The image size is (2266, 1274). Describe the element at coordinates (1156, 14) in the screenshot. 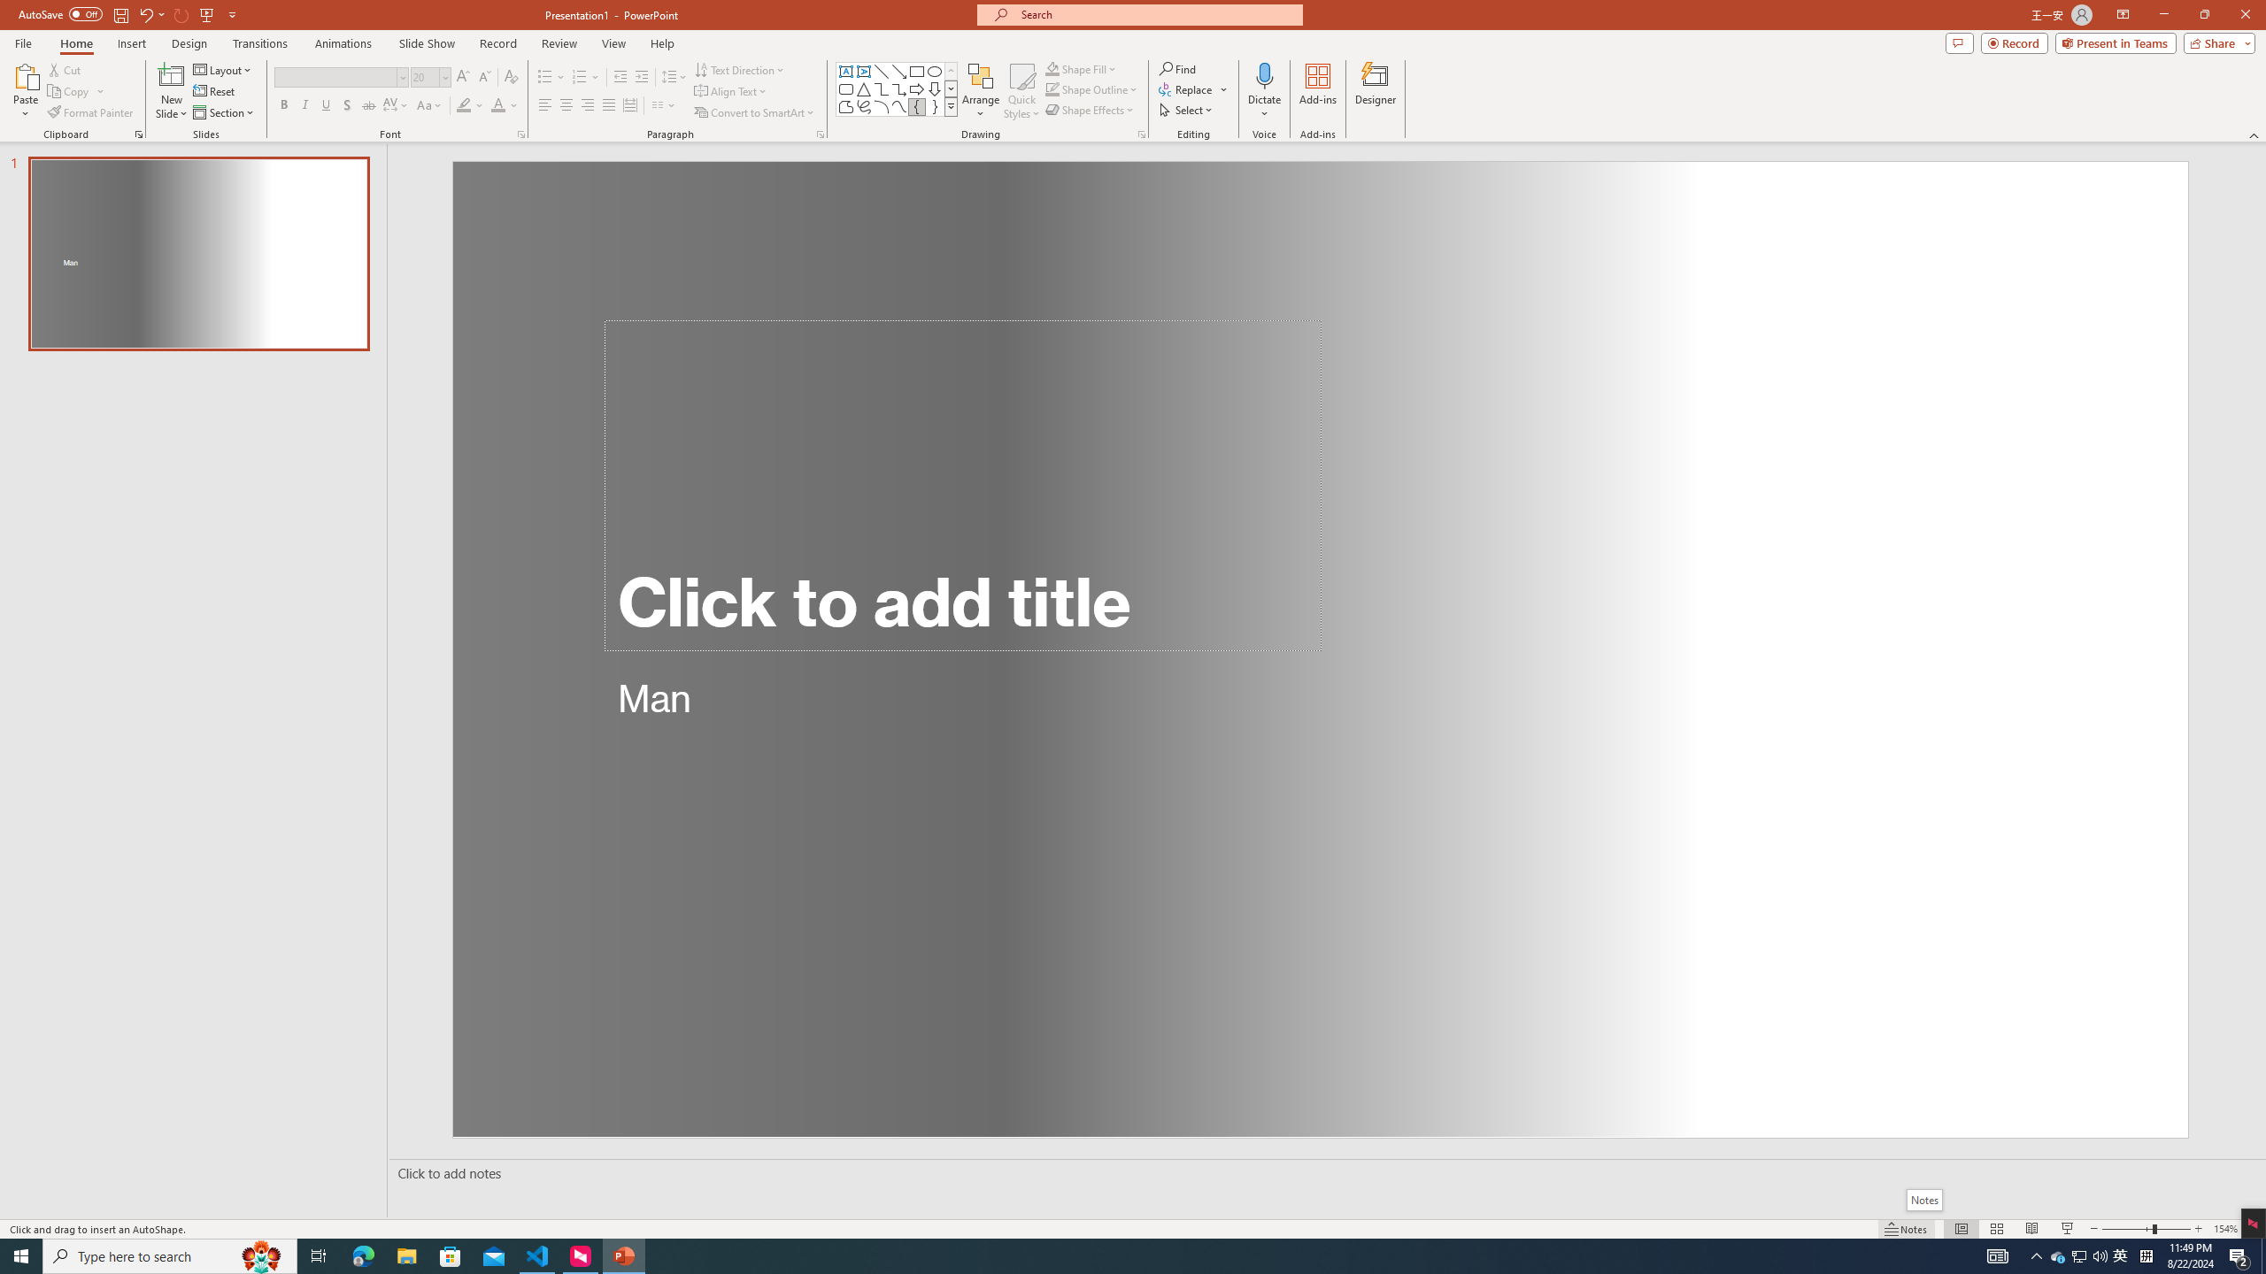

I see `Microsoft search` at that location.